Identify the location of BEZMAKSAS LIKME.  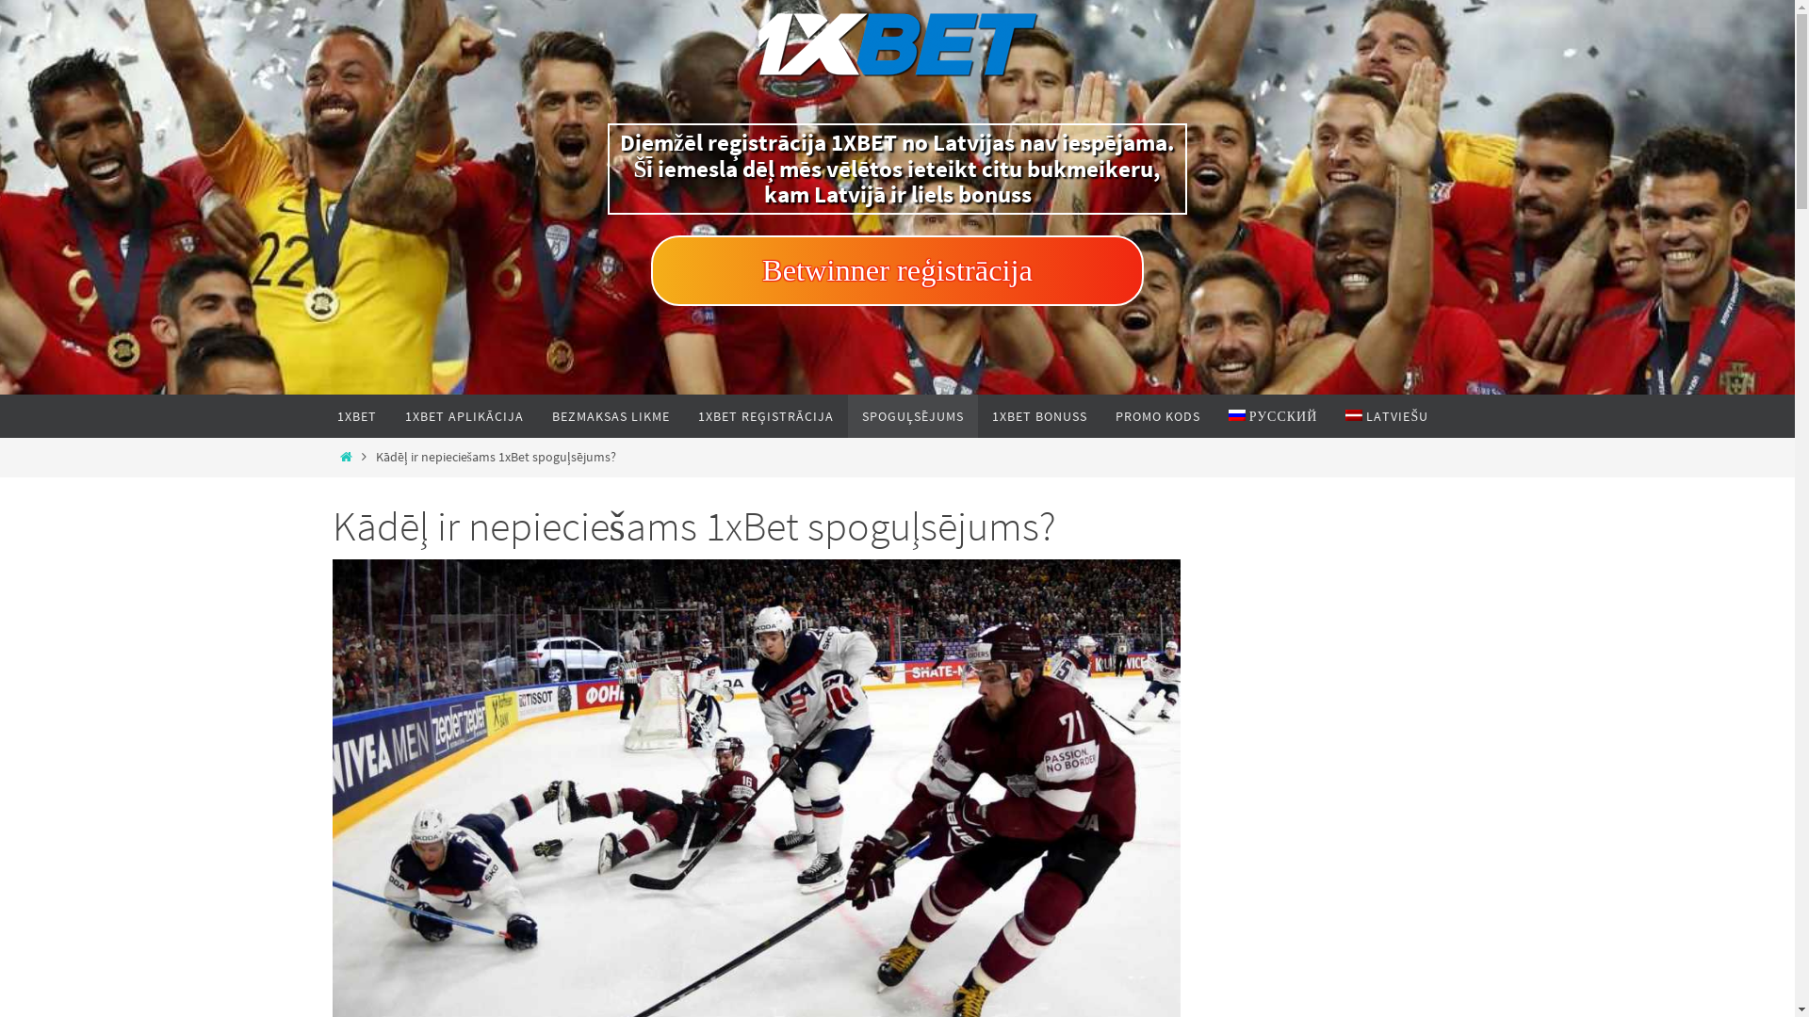
(611, 416).